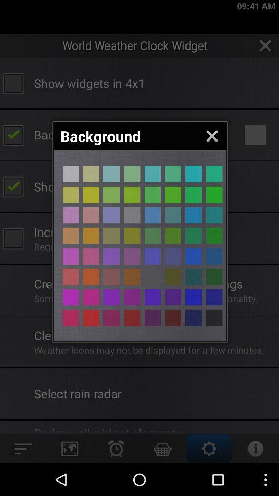 This screenshot has height=496, width=279. Describe the element at coordinates (112, 256) in the screenshot. I see `coloring page` at that location.